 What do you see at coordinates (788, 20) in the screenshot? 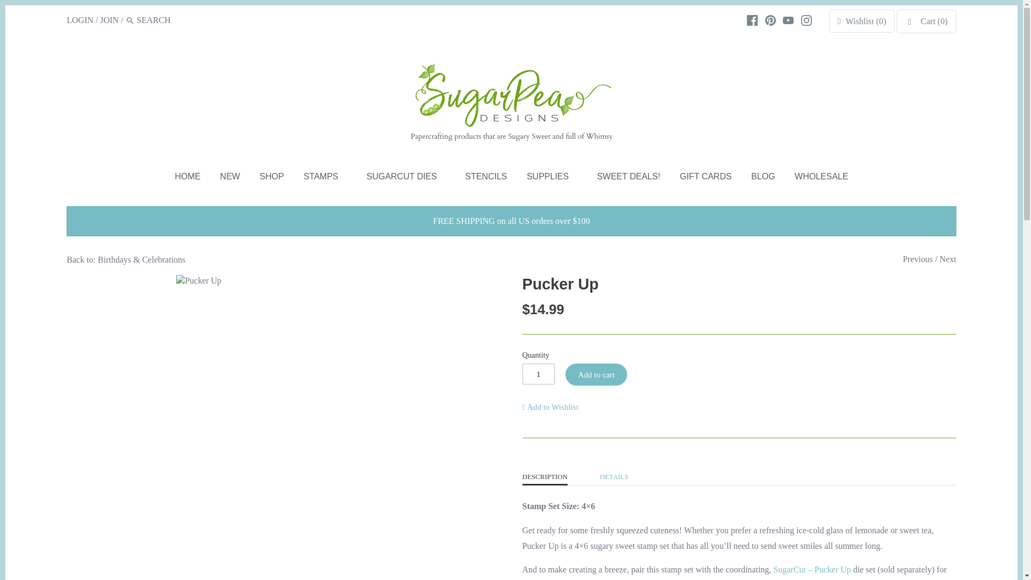
I see `YOUTUBE` at bounding box center [788, 20].